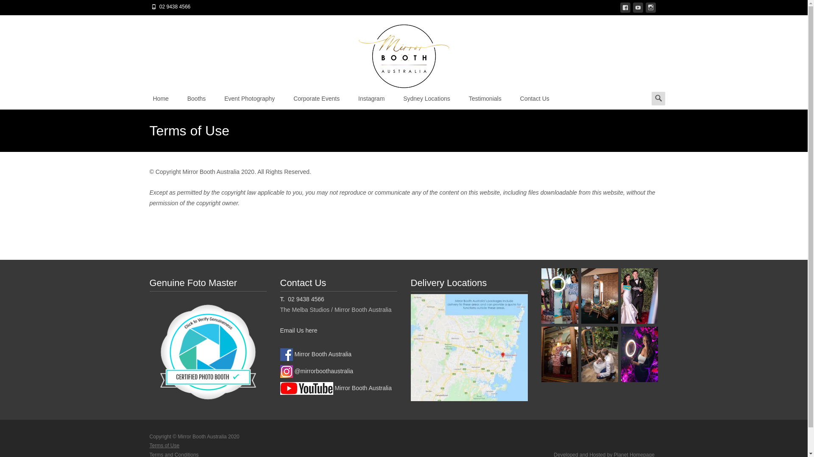 Image resolution: width=814 pixels, height=457 pixels. What do you see at coordinates (658, 99) in the screenshot?
I see `Search for:` at bounding box center [658, 99].